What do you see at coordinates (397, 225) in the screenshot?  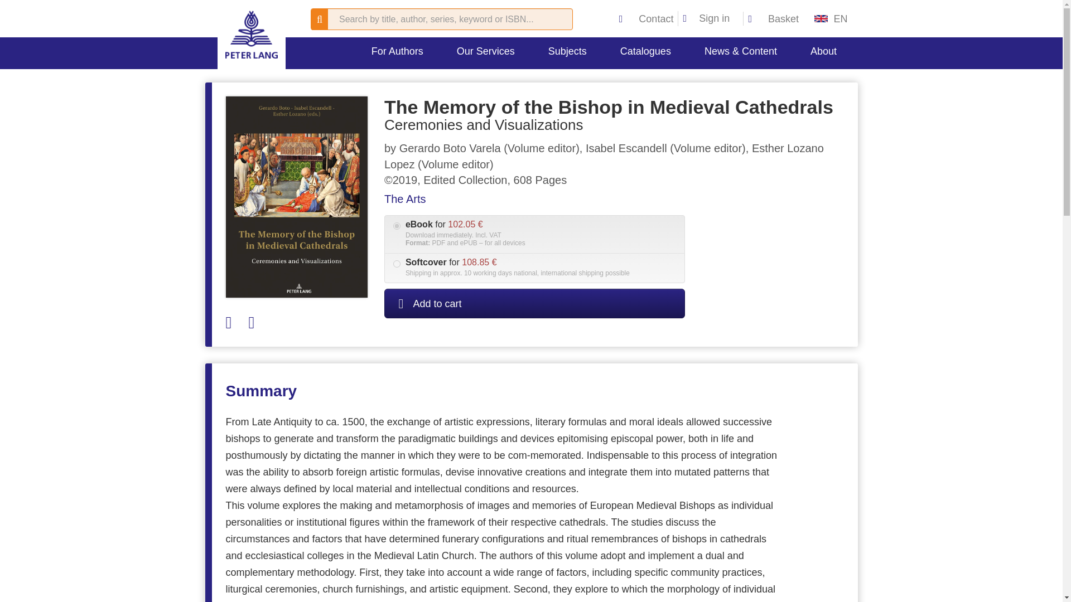 I see `ebook:1056966` at bounding box center [397, 225].